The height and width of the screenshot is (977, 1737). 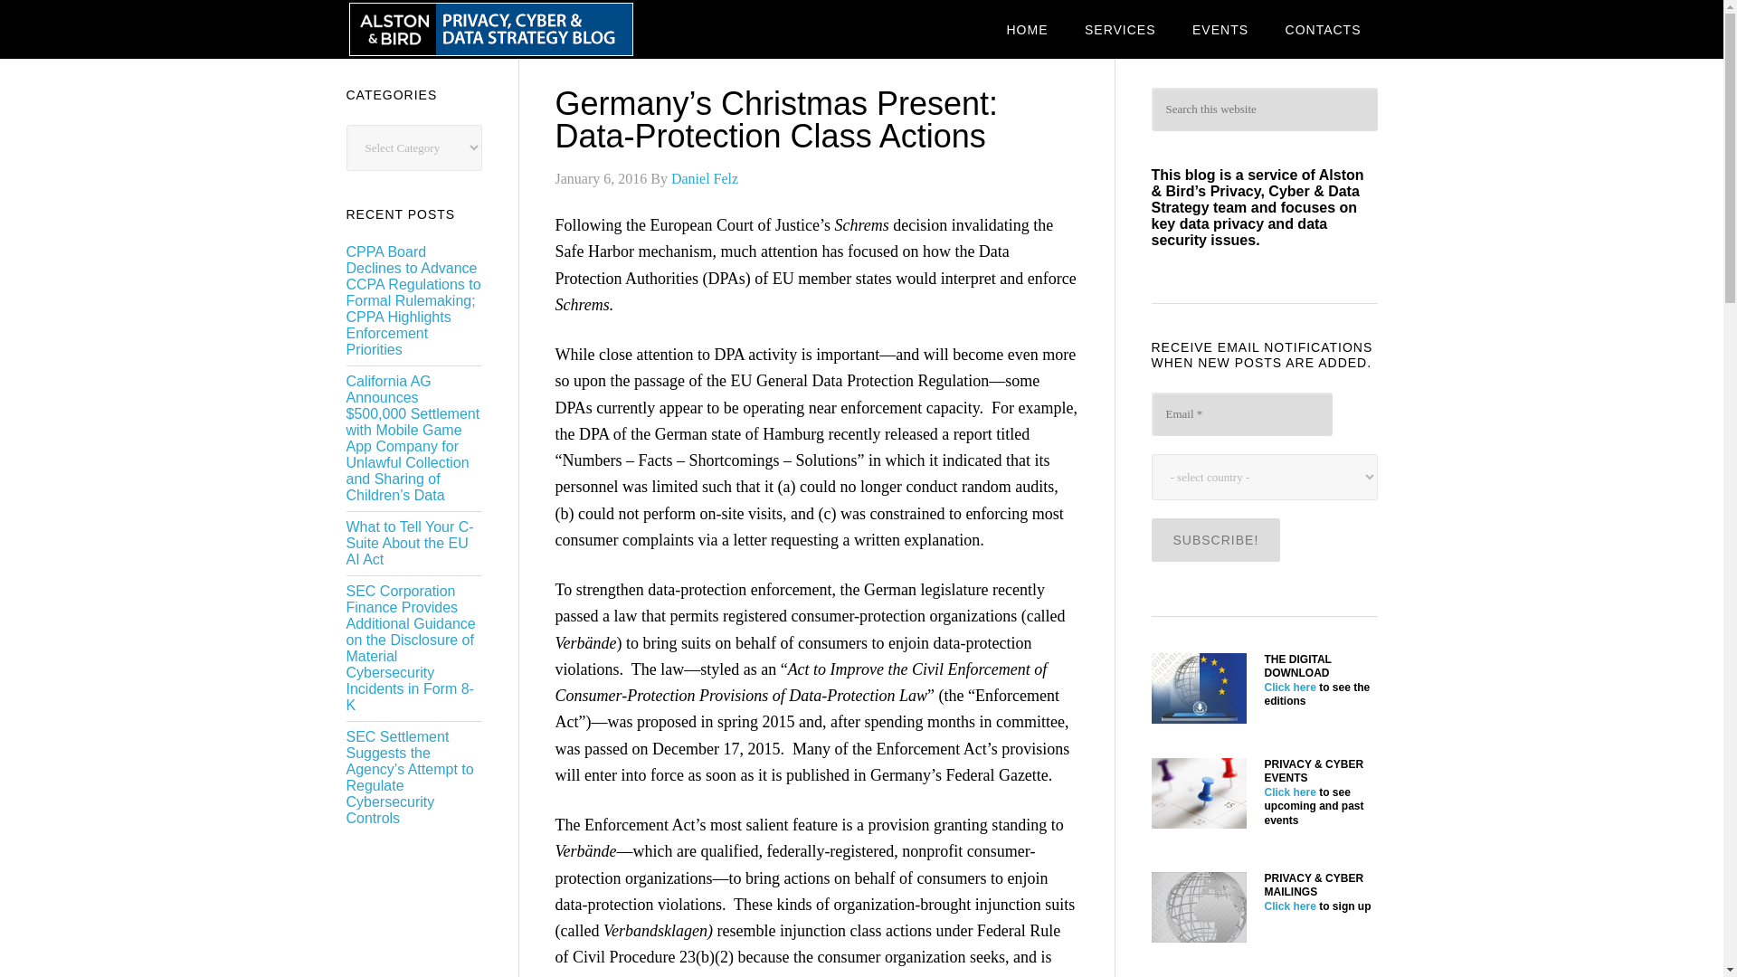 I want to click on Click here, so click(x=1290, y=687).